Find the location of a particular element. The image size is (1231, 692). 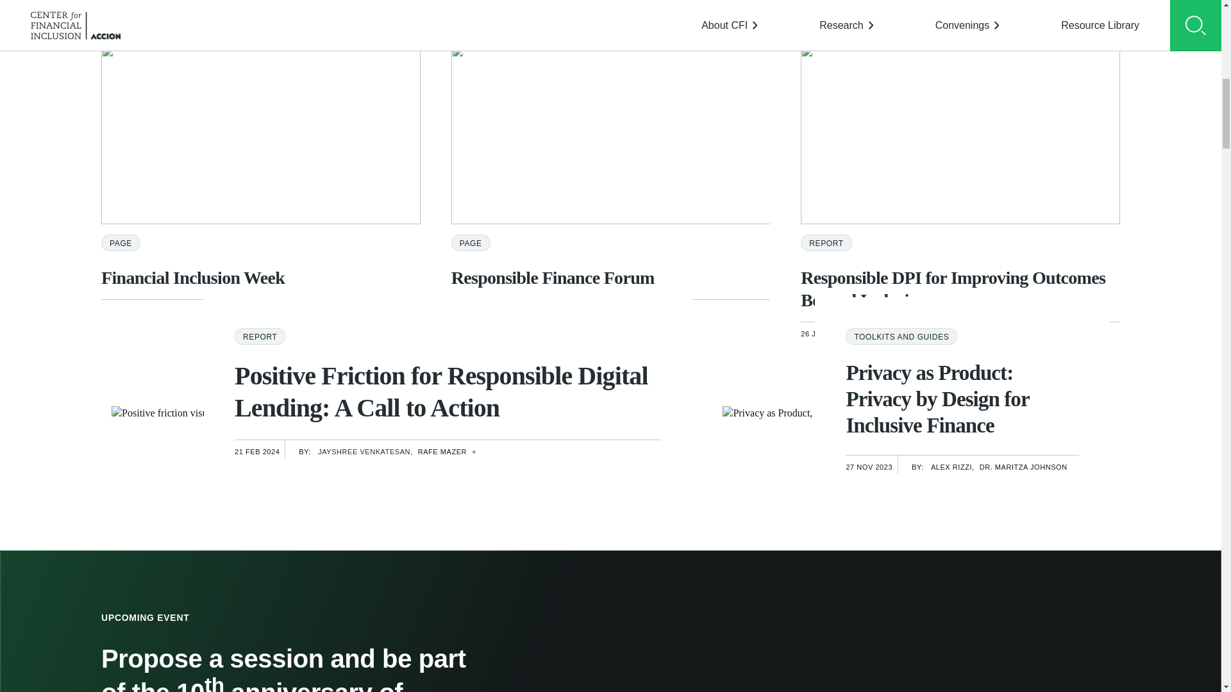

Responsible DPI for Improving Outcomes Beyond Inclusion is located at coordinates (960, 288).